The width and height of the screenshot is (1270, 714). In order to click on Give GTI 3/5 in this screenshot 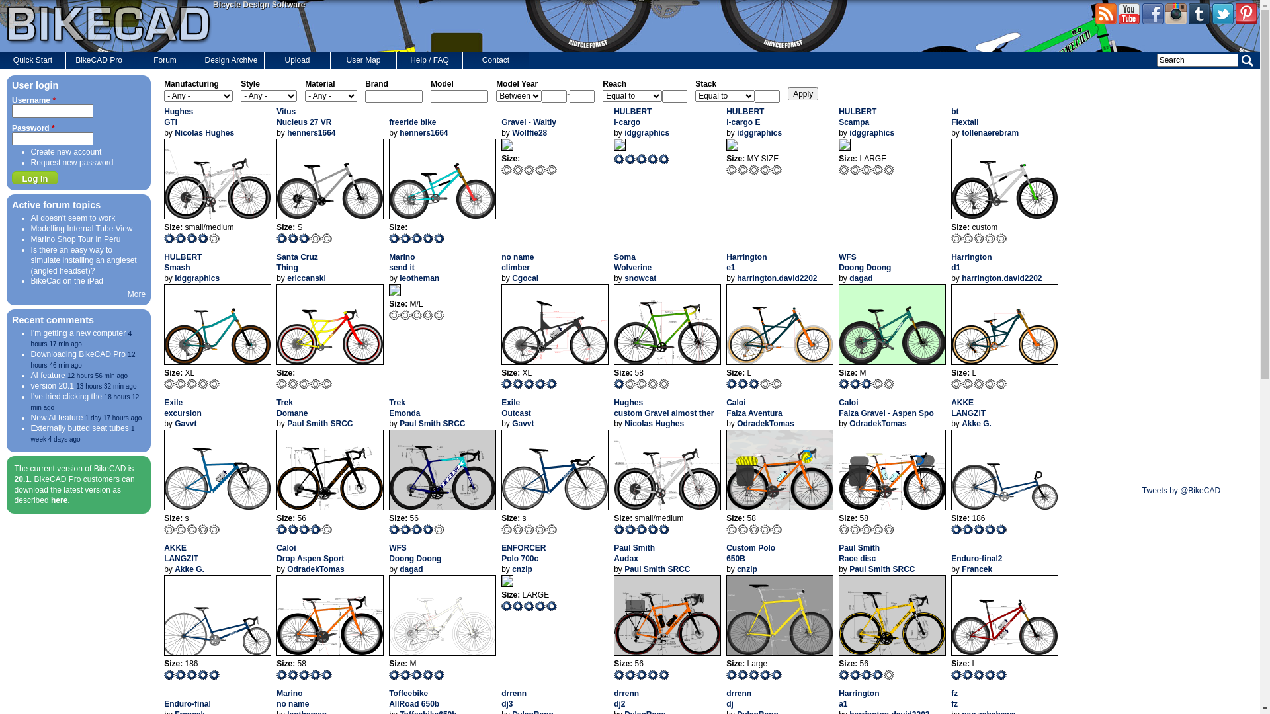, I will do `click(192, 238)`.